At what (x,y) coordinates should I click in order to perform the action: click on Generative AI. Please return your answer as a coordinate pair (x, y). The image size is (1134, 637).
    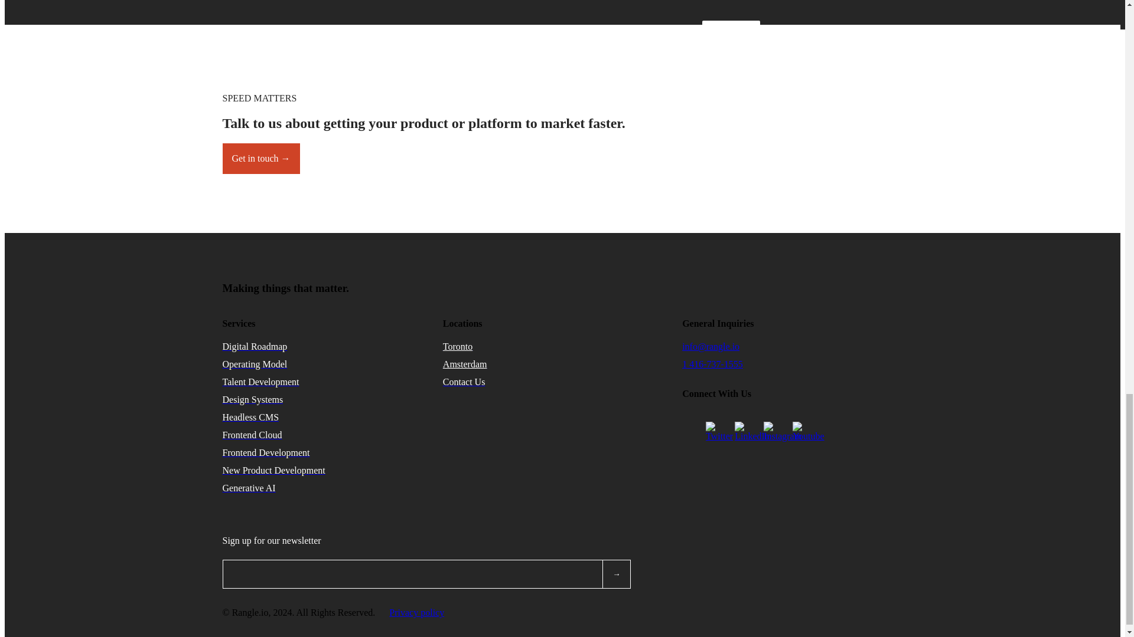
    Looking at the image, I should click on (249, 487).